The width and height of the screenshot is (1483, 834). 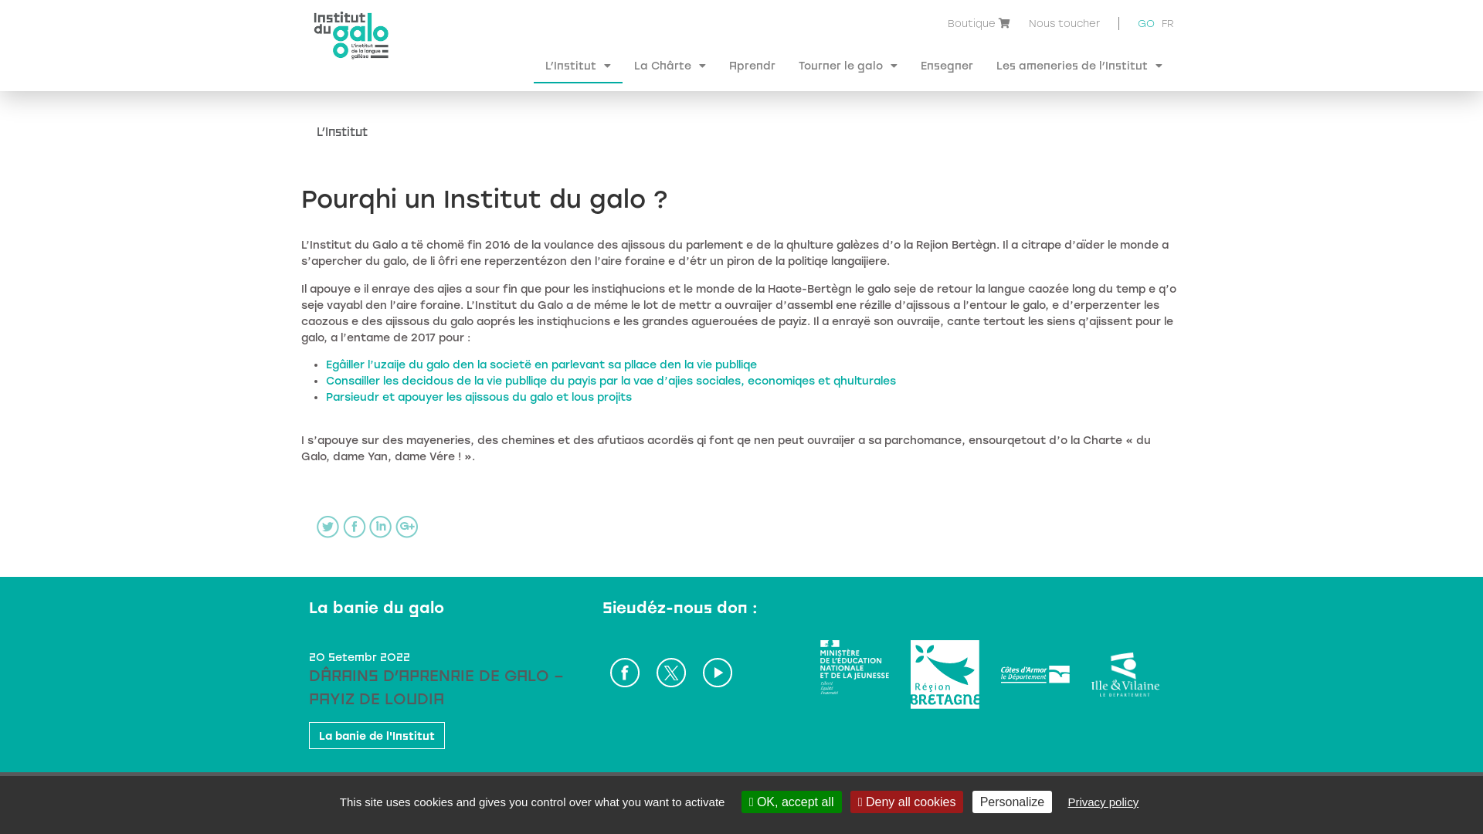 I want to click on Ensegner, so click(x=947, y=66).